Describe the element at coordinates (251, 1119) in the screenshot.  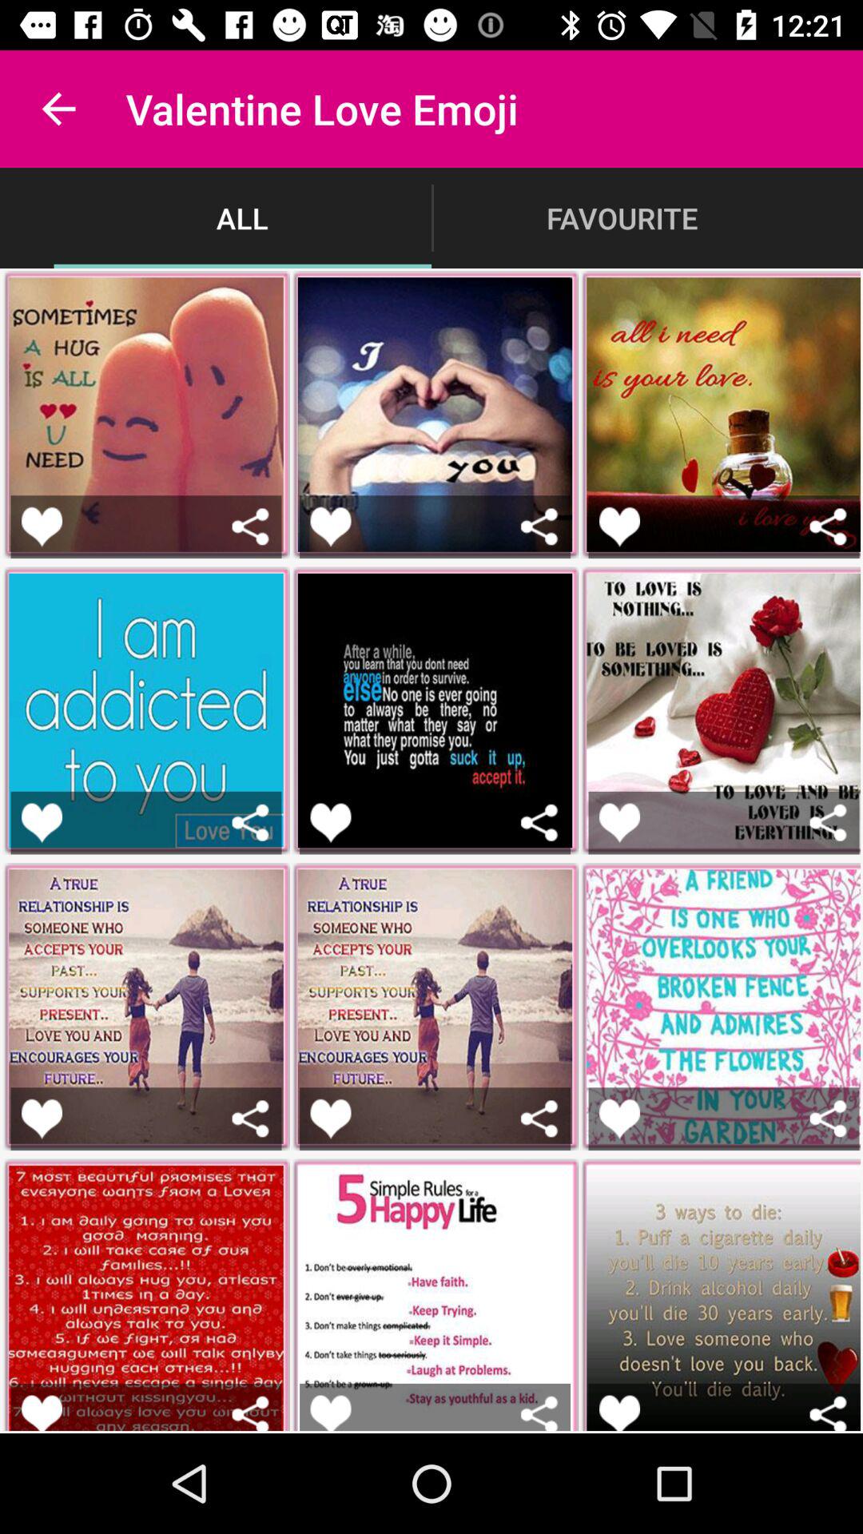
I see `share photo` at that location.